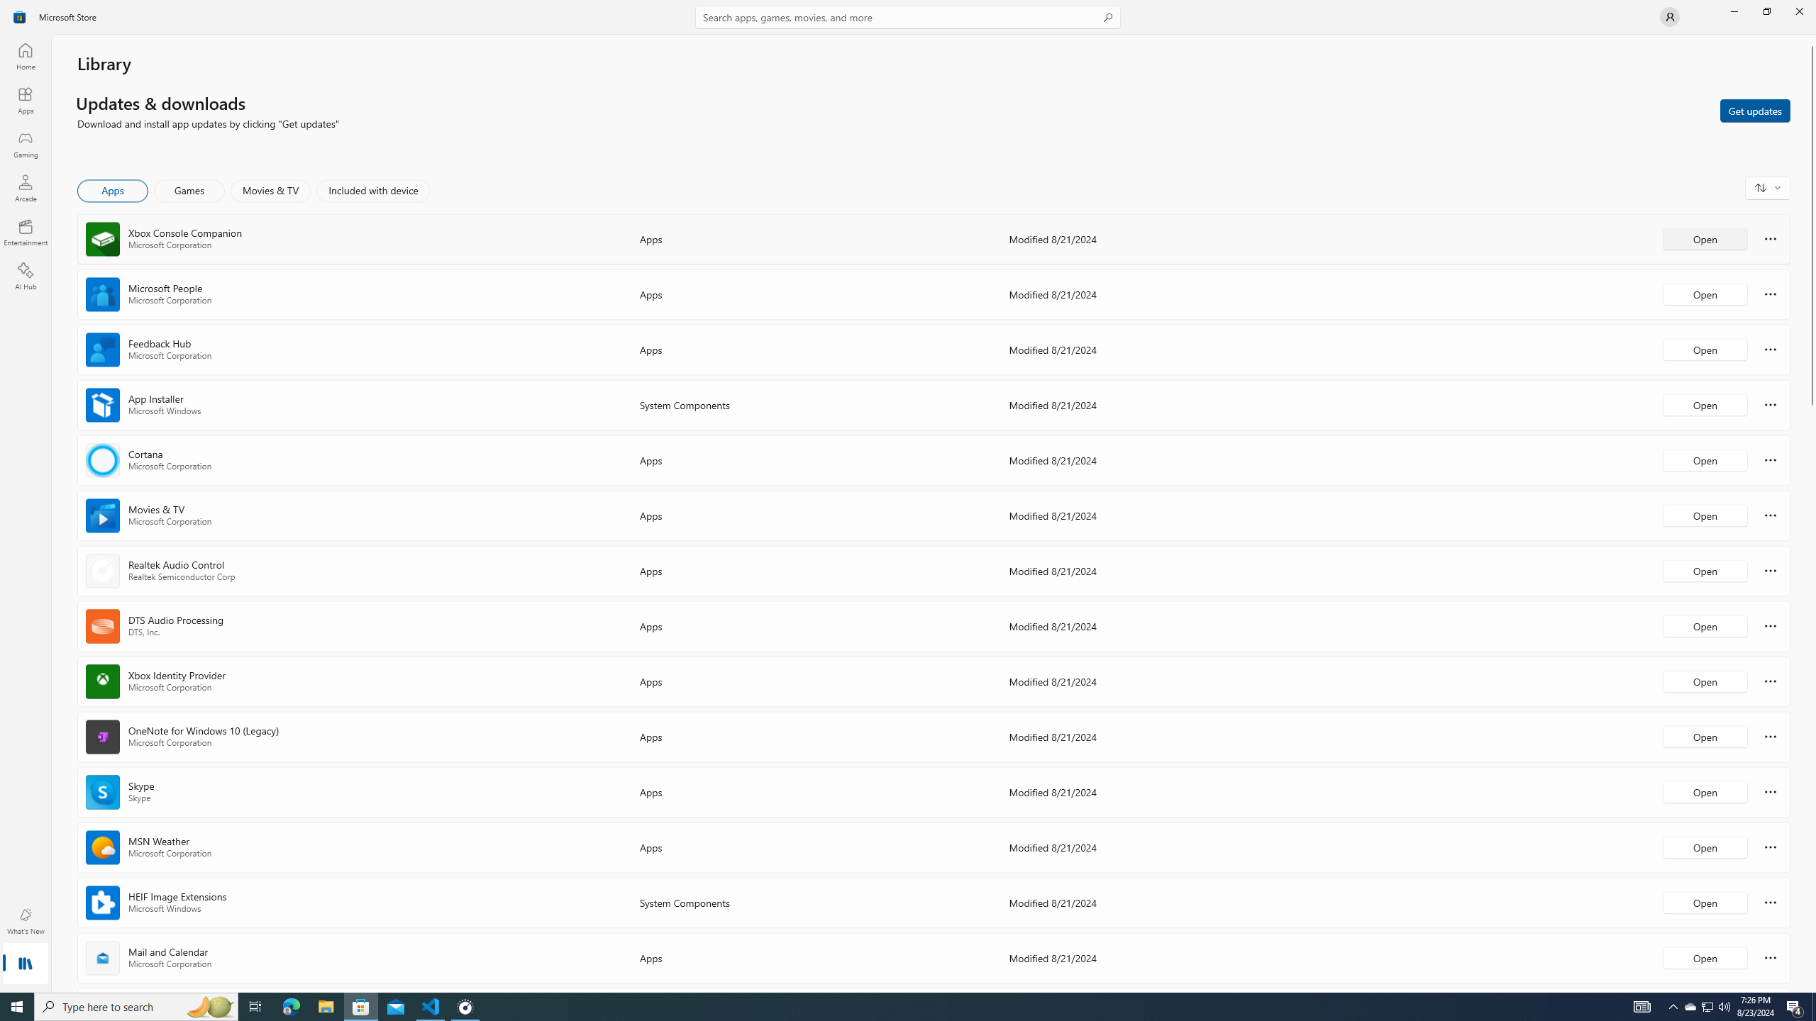 This screenshot has height=1021, width=1816. I want to click on Restore Microsoft Store, so click(1766, 11).